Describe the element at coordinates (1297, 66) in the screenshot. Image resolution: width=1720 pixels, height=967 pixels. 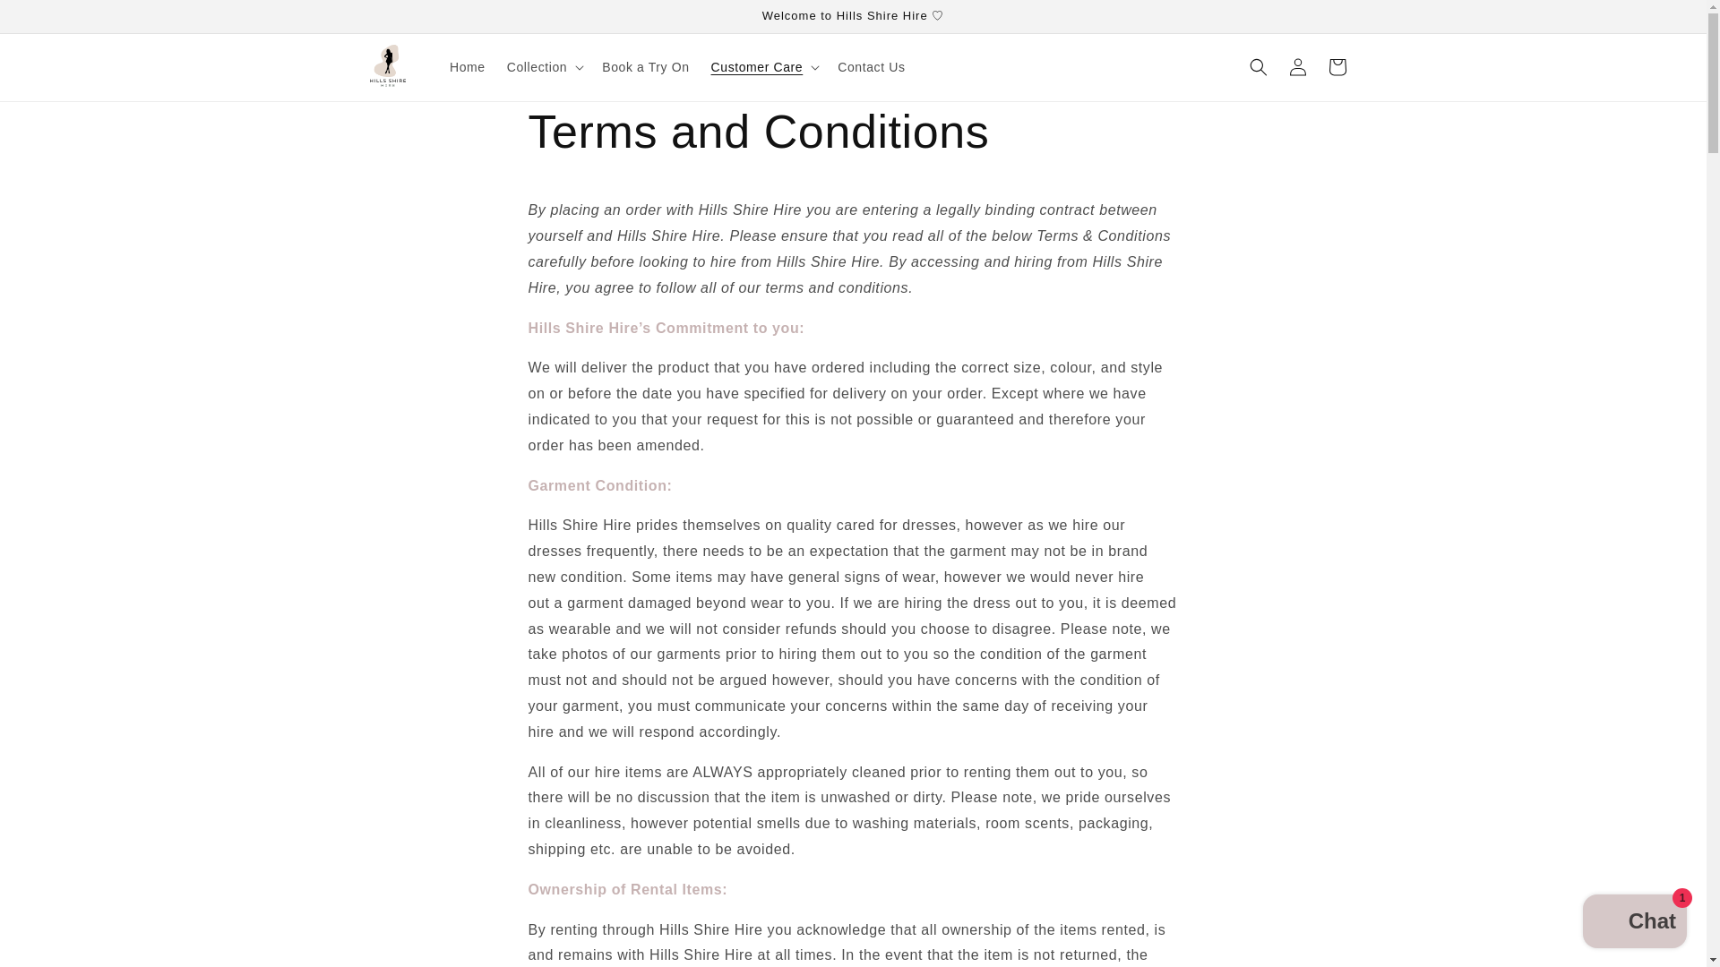
I see `Log in` at that location.